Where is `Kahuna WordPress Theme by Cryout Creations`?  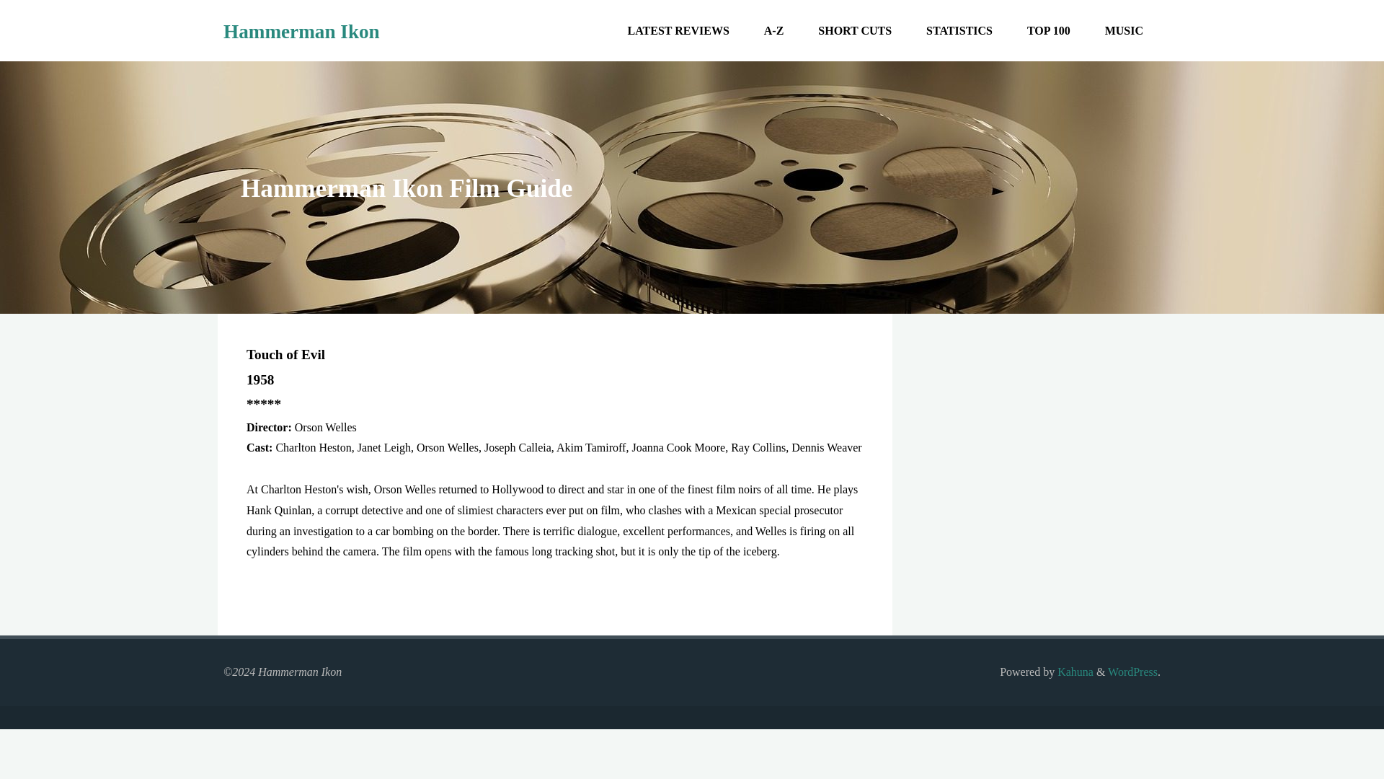
Kahuna WordPress Theme by Cryout Creations is located at coordinates (1074, 672).